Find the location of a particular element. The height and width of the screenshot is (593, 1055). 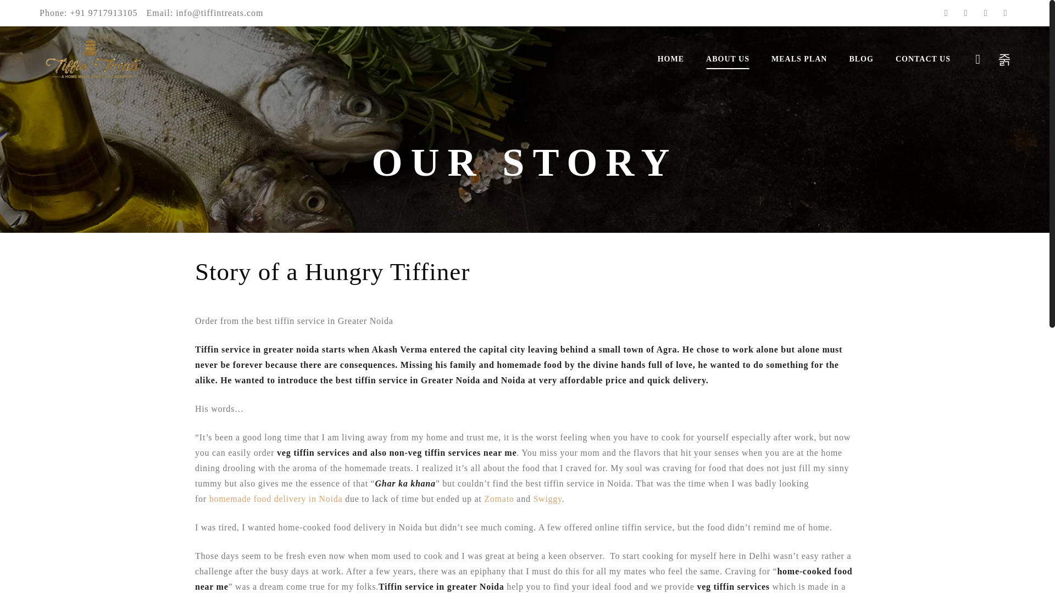

twitter is located at coordinates (966, 13).